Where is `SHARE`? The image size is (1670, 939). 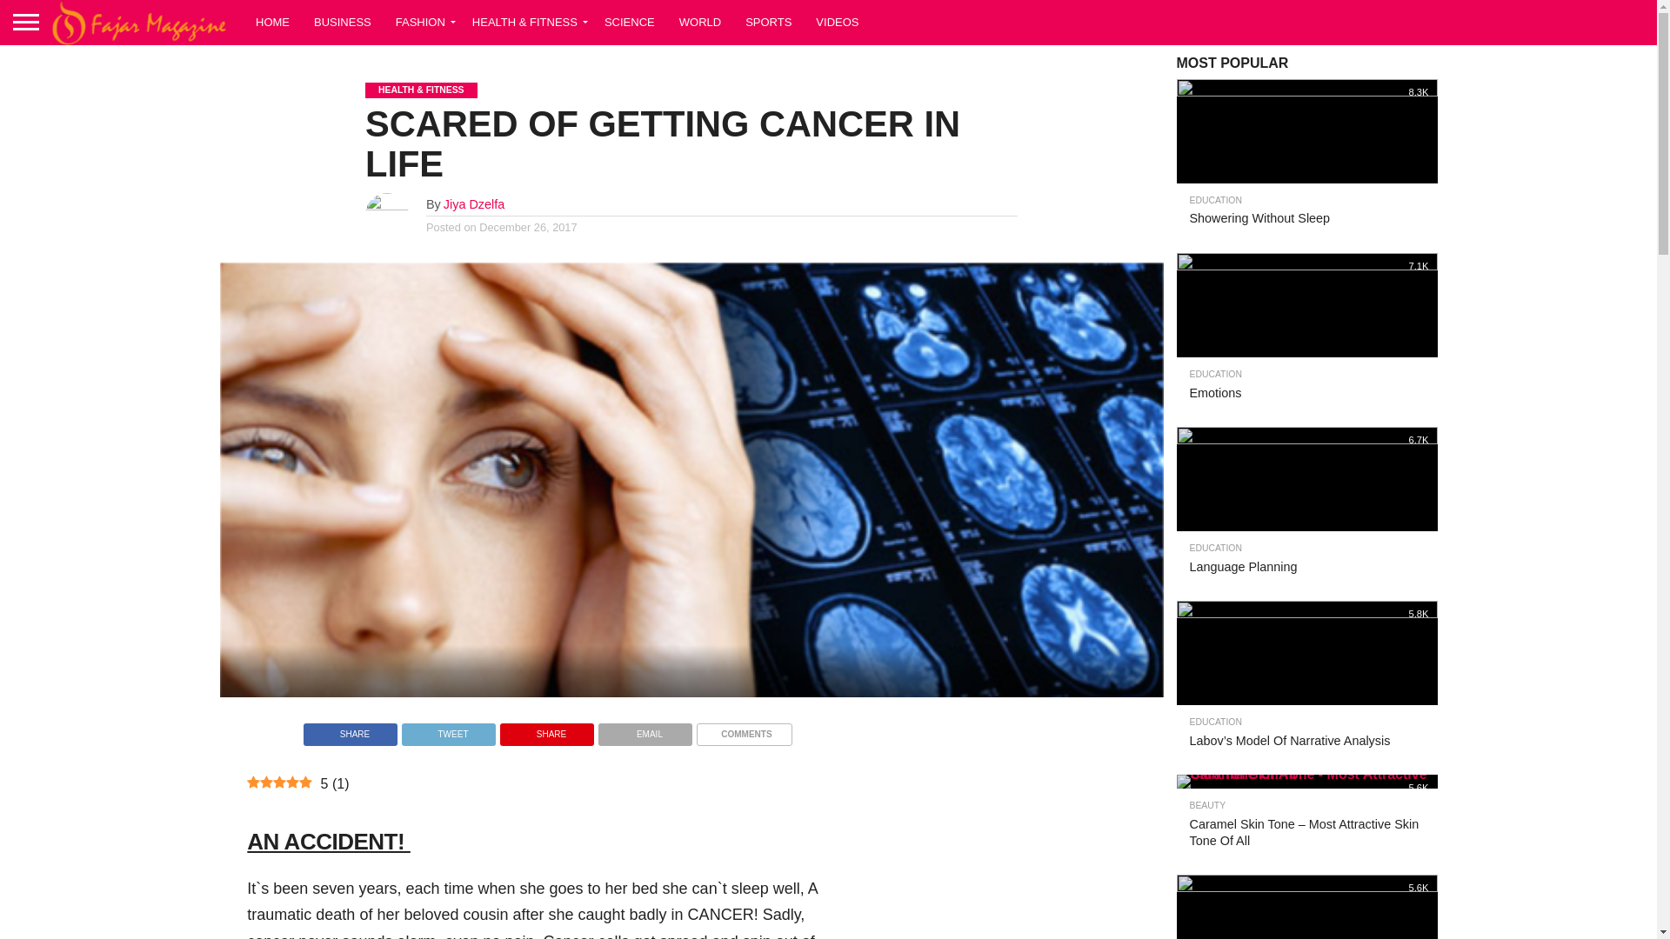 SHARE is located at coordinates (546, 736).